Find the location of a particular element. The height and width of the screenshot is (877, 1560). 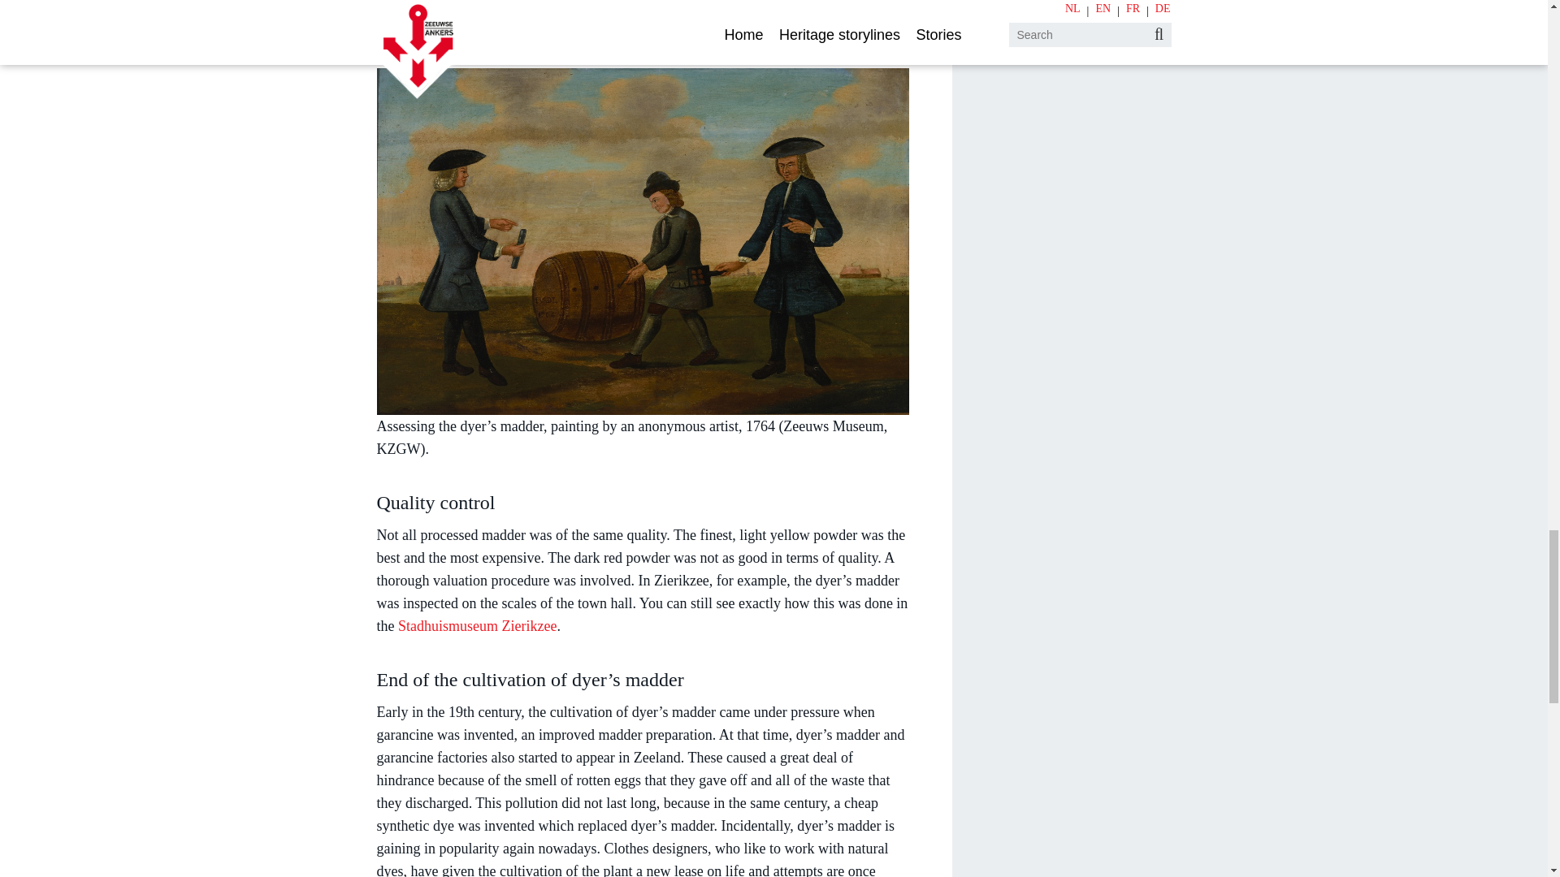

Stadhuismuseum Zierikzee is located at coordinates (477, 625).